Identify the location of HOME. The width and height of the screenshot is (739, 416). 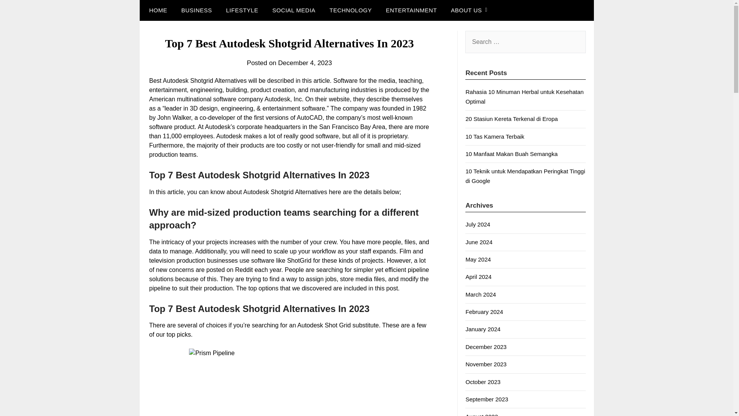
(156, 10).